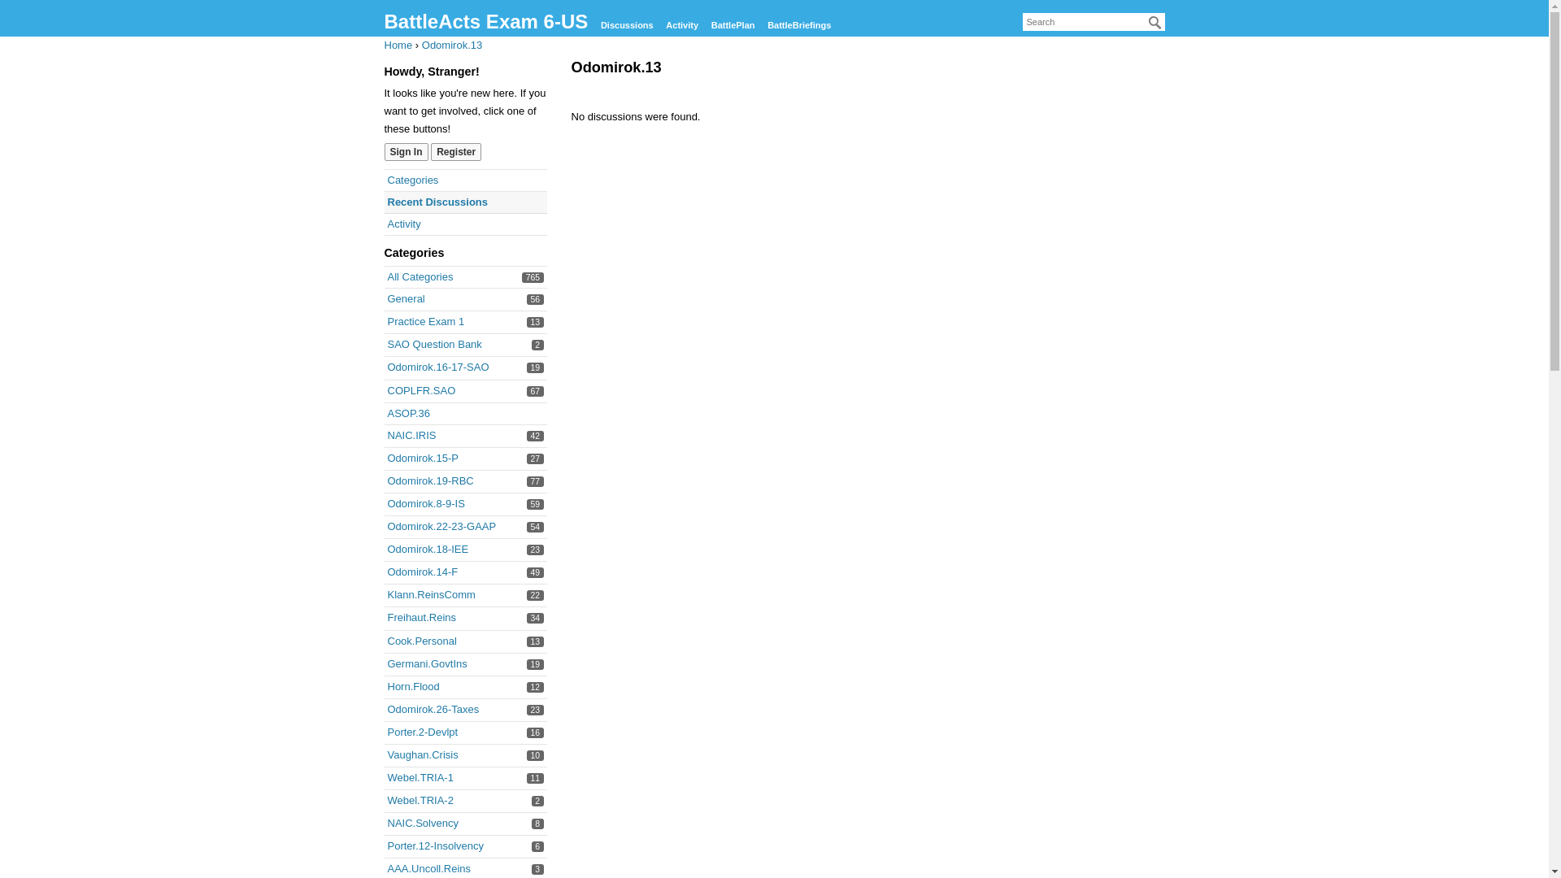 The image size is (1561, 878). Describe the element at coordinates (431, 595) in the screenshot. I see `22
Klann.ReinsComm` at that location.